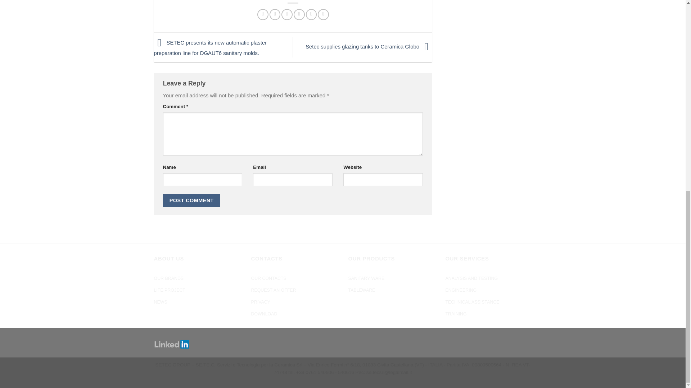 The height and width of the screenshot is (388, 691). Describe the element at coordinates (169, 279) in the screenshot. I see `OUR BRANDS` at that location.